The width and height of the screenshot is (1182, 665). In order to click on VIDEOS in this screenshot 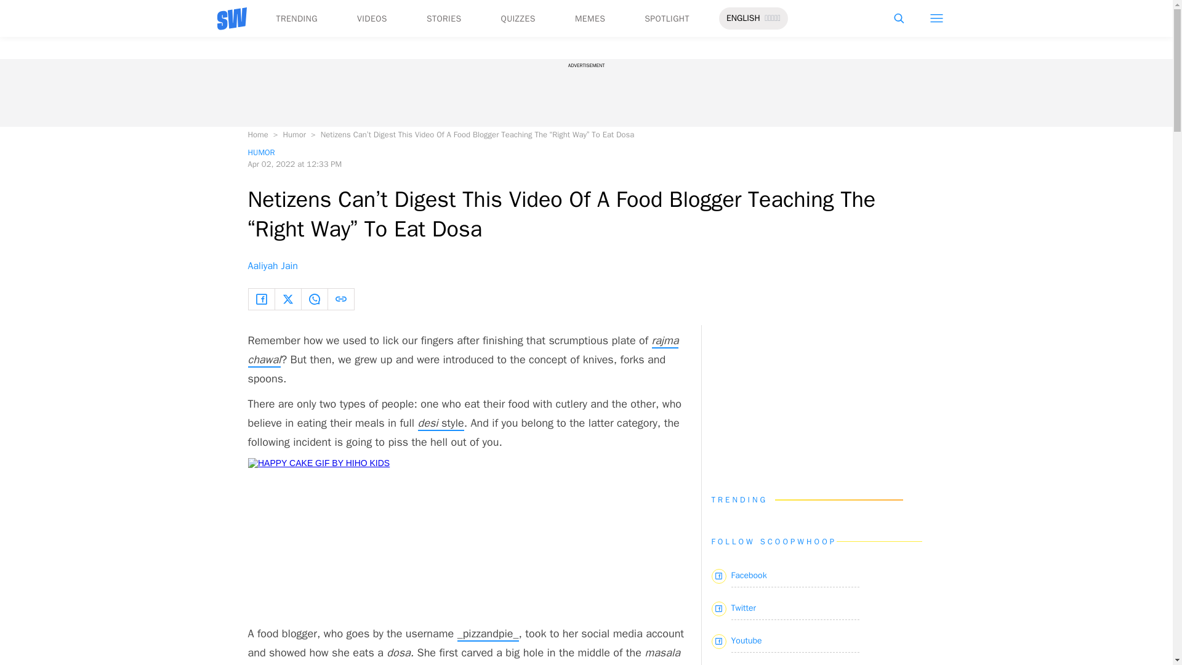, I will do `click(372, 18)`.